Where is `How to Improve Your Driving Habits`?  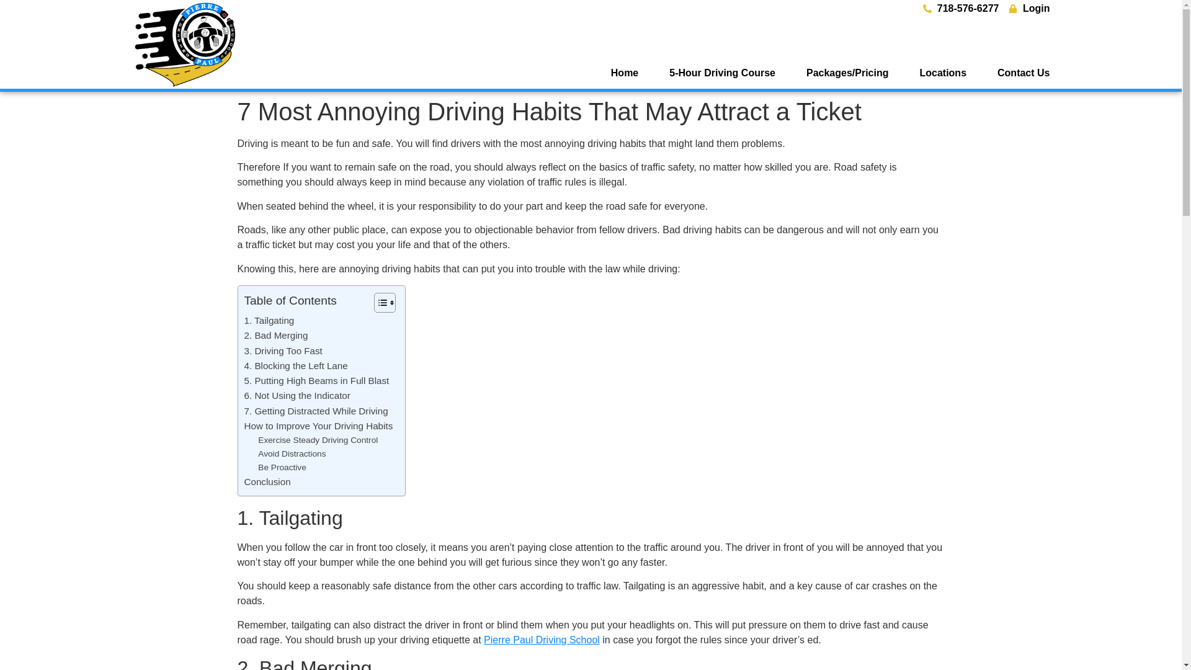 How to Improve Your Driving Habits is located at coordinates (318, 426).